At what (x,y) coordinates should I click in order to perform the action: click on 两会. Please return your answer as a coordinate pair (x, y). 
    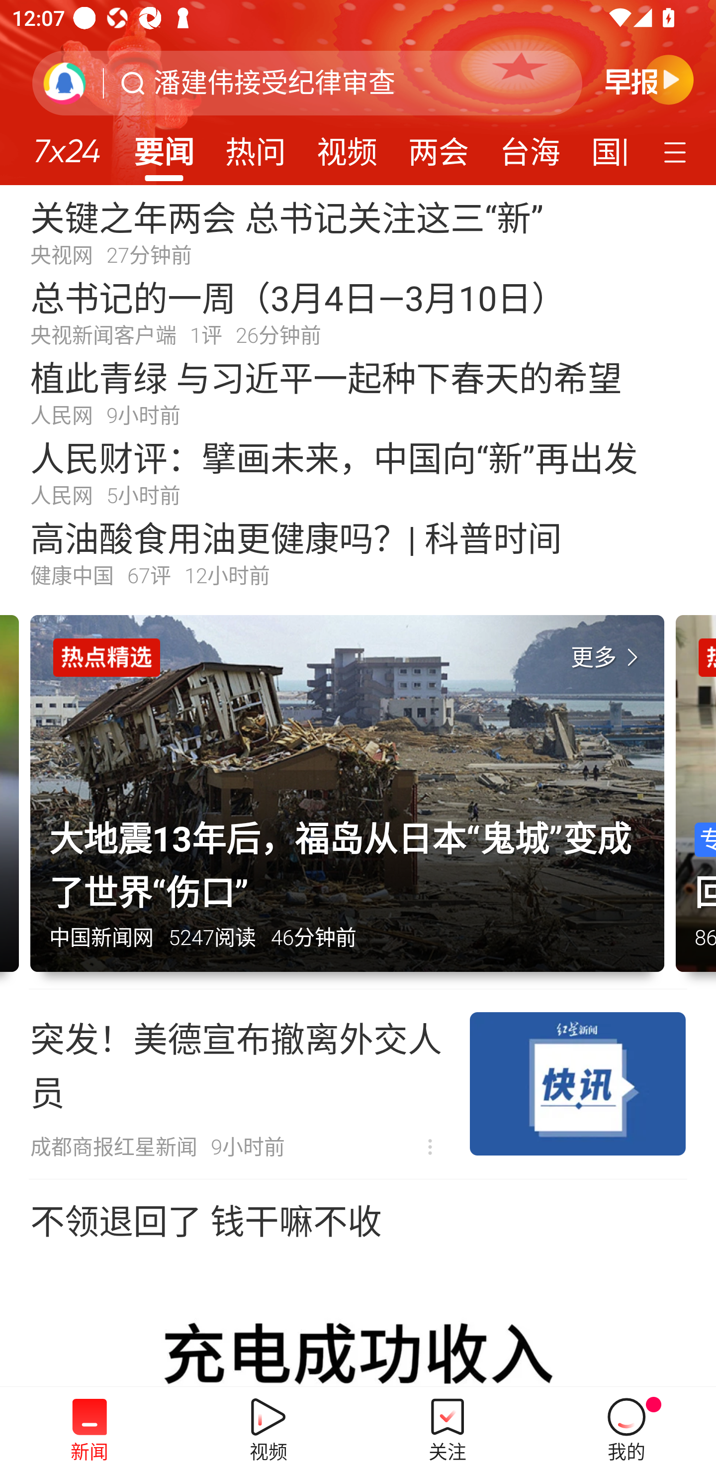
    Looking at the image, I should click on (439, 146).